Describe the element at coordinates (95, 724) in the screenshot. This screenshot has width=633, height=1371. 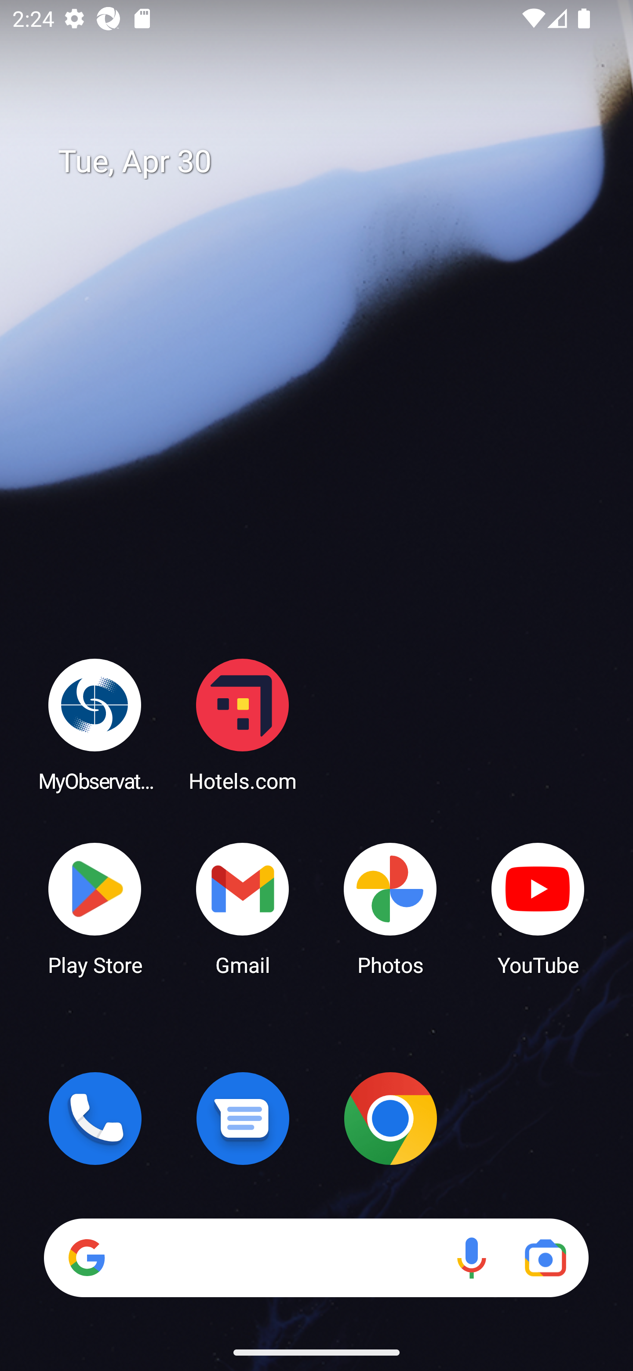
I see `MyObservatory` at that location.